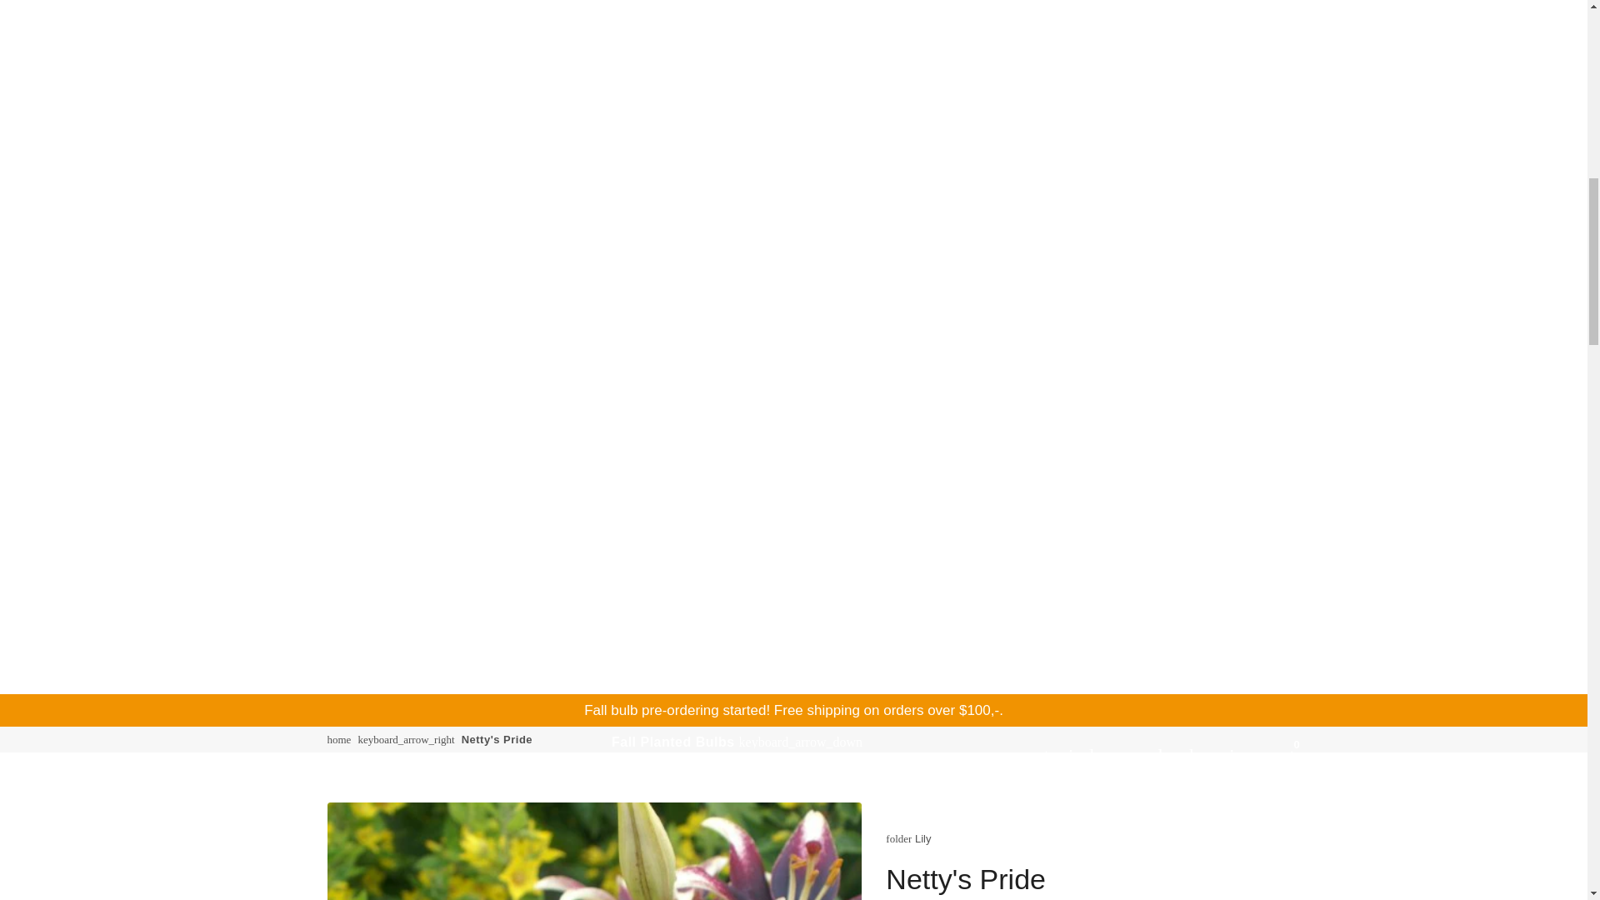 The height and width of the screenshot is (900, 1600). Describe the element at coordinates (1045, 754) in the screenshot. I see `Log In` at that location.